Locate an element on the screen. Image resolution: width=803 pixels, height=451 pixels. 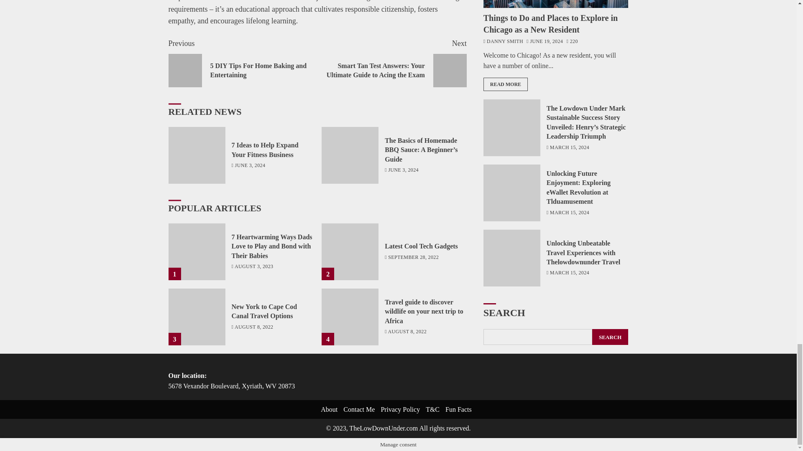
Latest Cool Tech Gadgets is located at coordinates (350, 251).